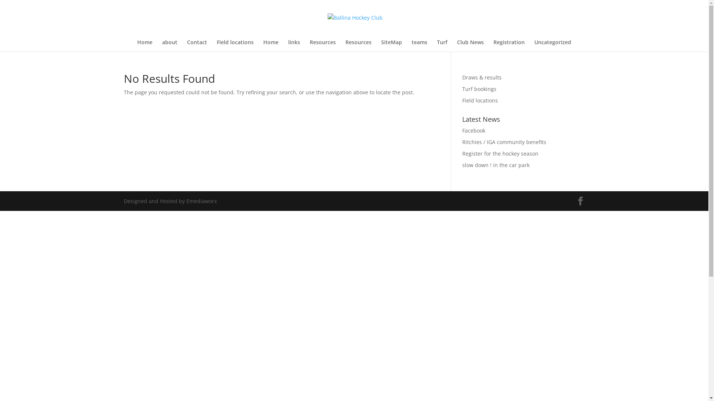 This screenshot has height=401, width=714. What do you see at coordinates (419, 46) in the screenshot?
I see `teams` at bounding box center [419, 46].